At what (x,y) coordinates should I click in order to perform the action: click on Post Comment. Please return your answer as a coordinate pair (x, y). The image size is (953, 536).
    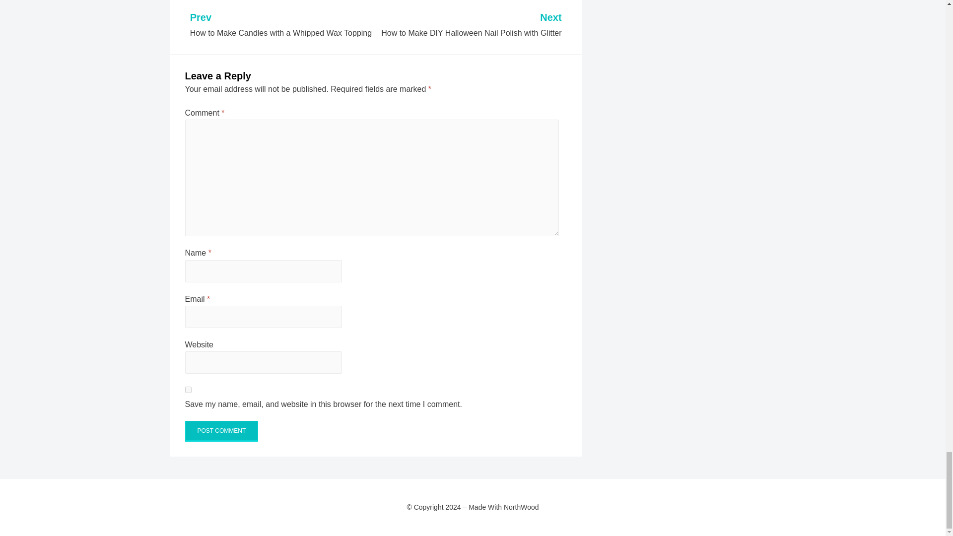
    Looking at the image, I should click on (221, 431).